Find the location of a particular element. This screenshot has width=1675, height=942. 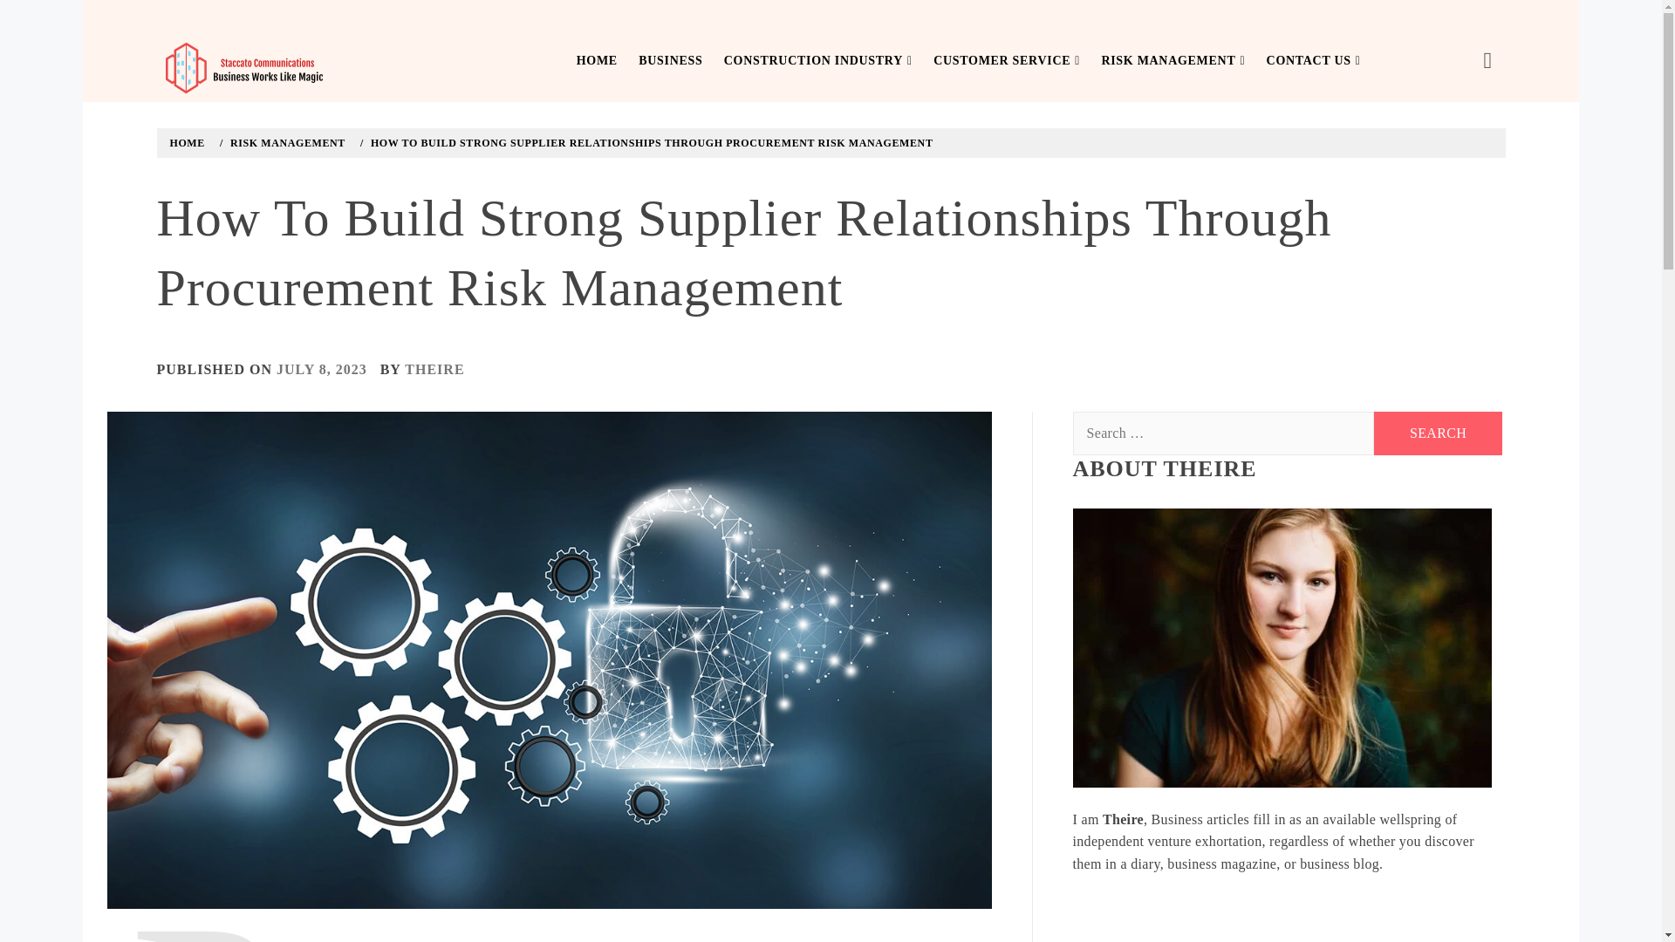

CONTACT US is located at coordinates (1314, 61).